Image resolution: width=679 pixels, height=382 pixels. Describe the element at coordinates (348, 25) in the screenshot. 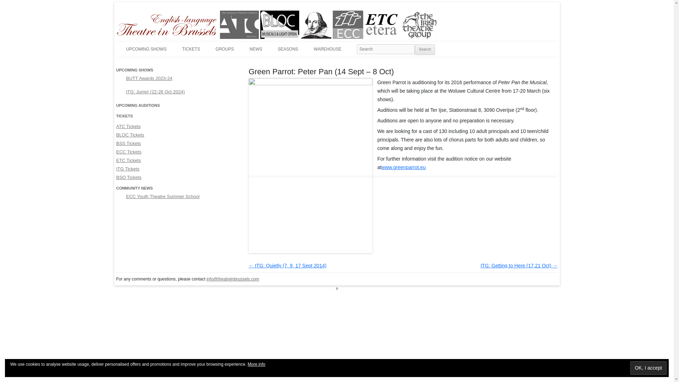

I see `Click here to visit the English Comedy Club web site` at that location.